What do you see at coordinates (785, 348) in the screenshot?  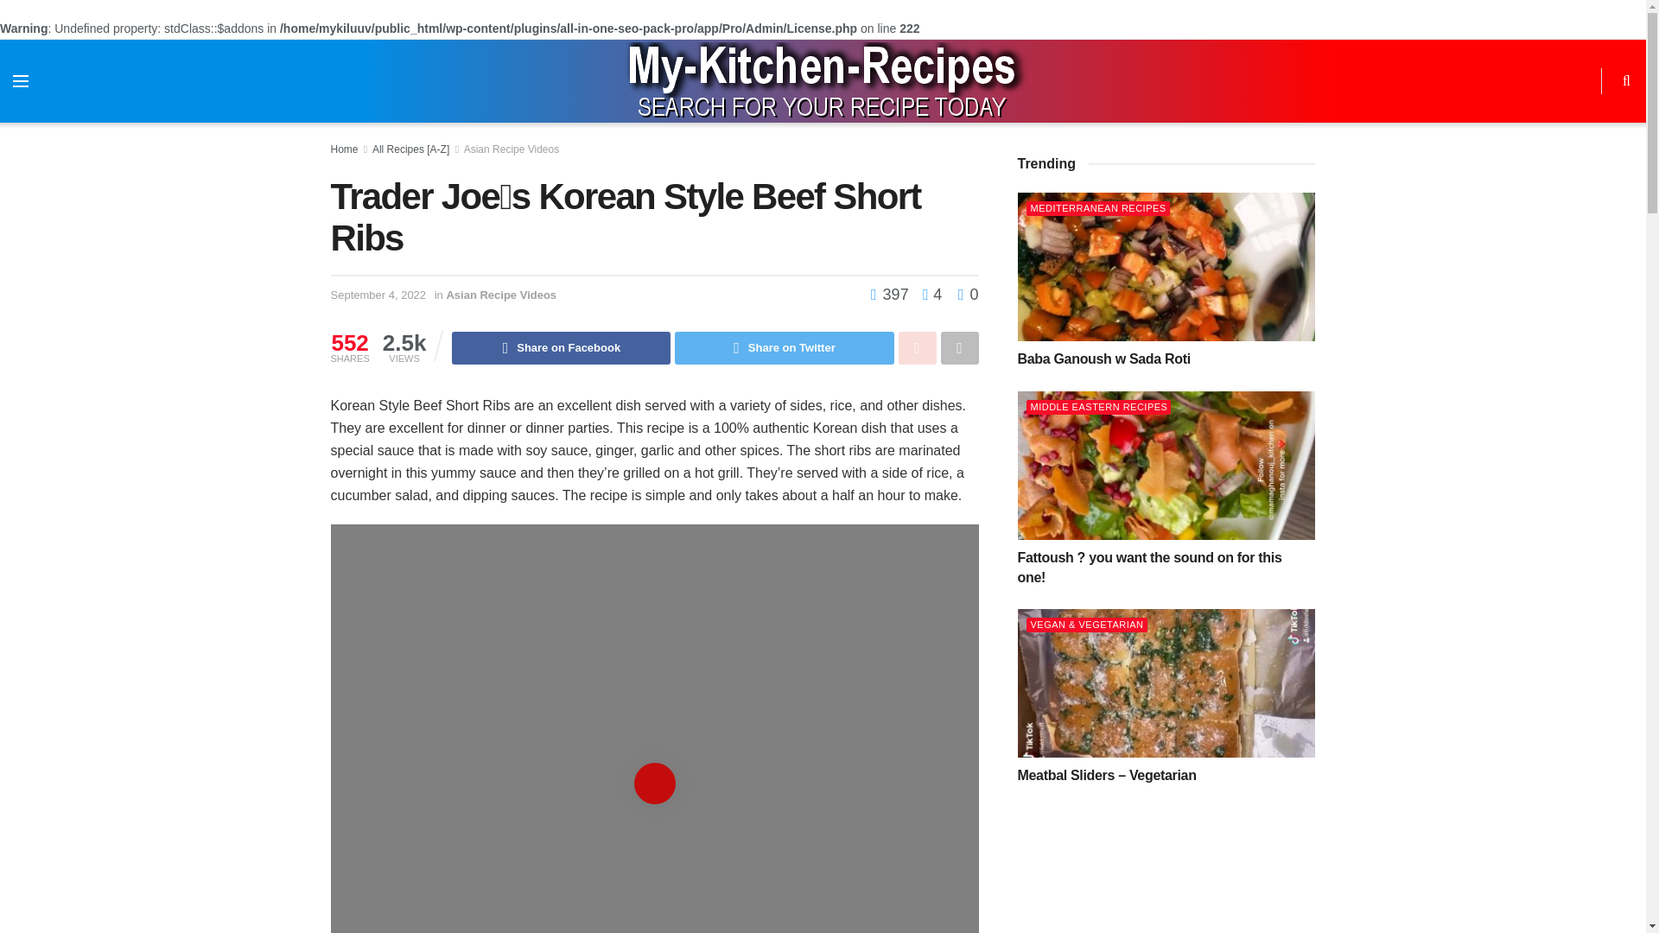 I see `Share on Twitter` at bounding box center [785, 348].